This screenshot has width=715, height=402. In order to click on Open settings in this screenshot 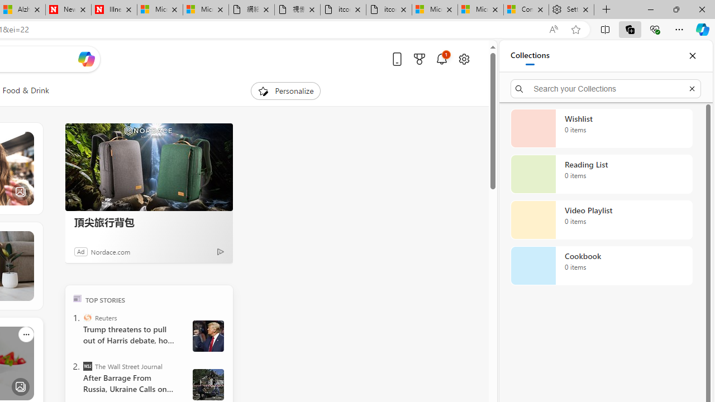, I will do `click(464, 59)`.